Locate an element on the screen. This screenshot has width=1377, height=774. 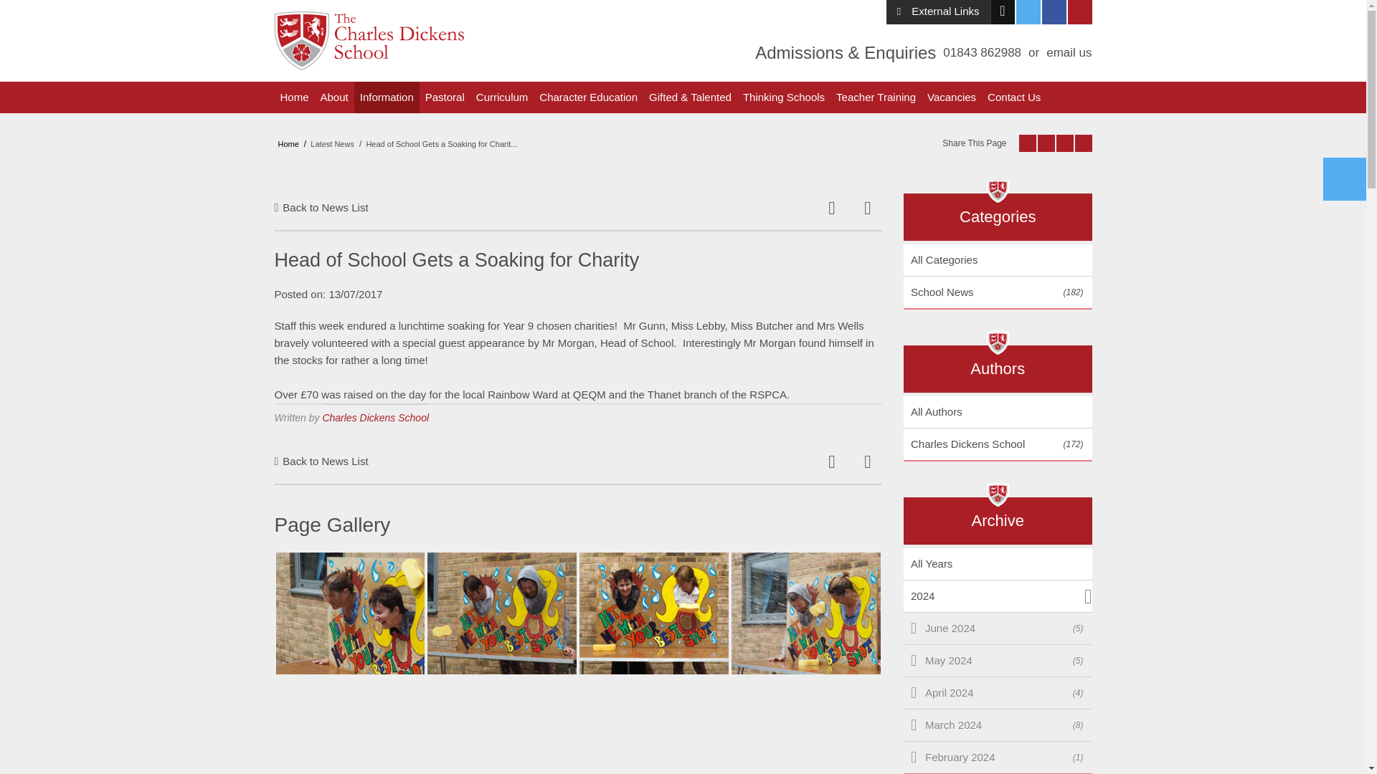
Tweet this page is located at coordinates (1046, 143).